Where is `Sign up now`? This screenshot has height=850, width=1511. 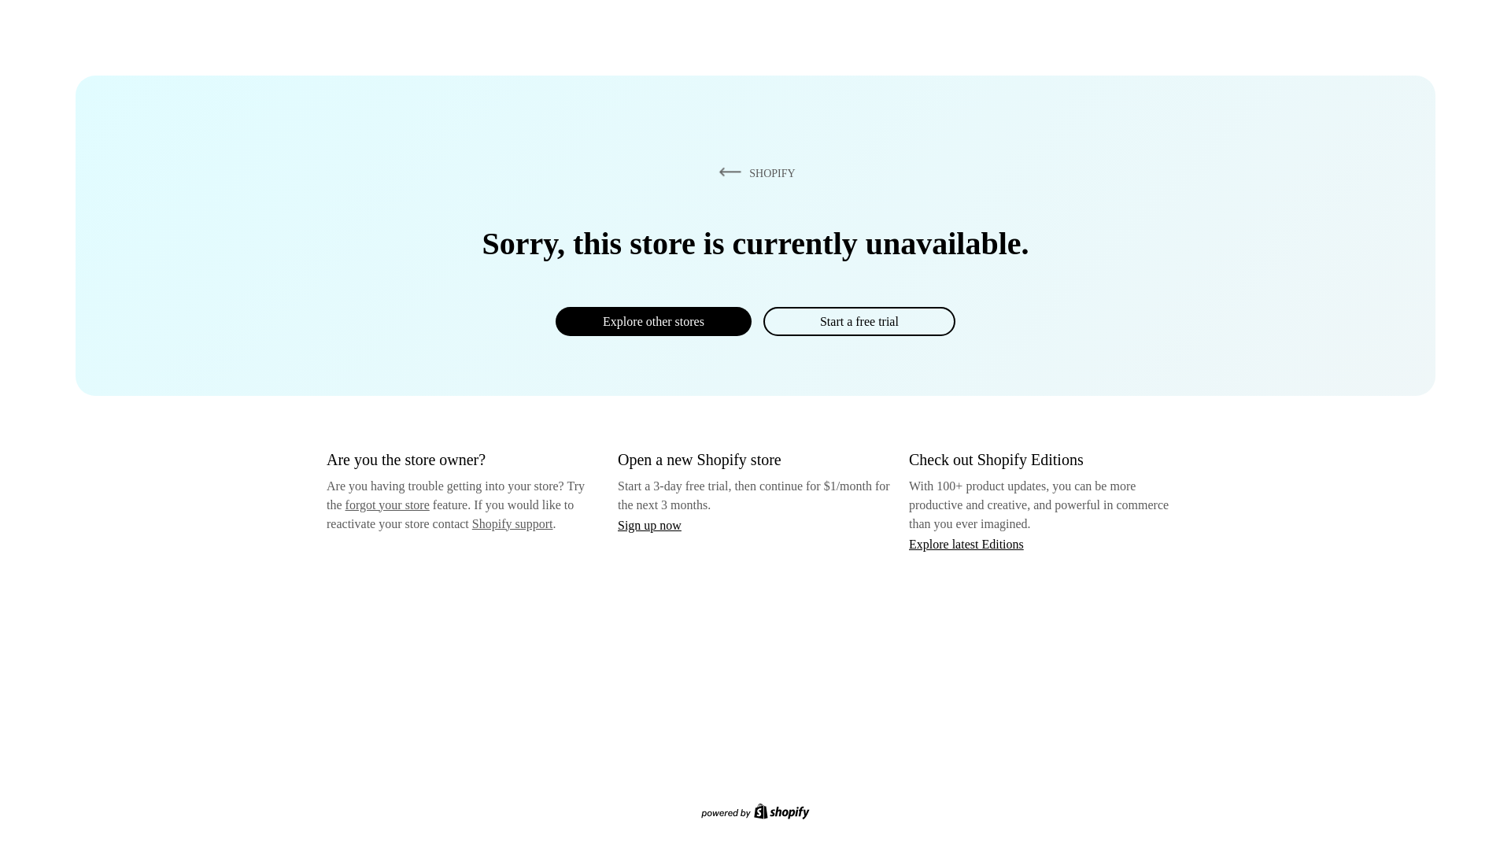 Sign up now is located at coordinates (649, 525).